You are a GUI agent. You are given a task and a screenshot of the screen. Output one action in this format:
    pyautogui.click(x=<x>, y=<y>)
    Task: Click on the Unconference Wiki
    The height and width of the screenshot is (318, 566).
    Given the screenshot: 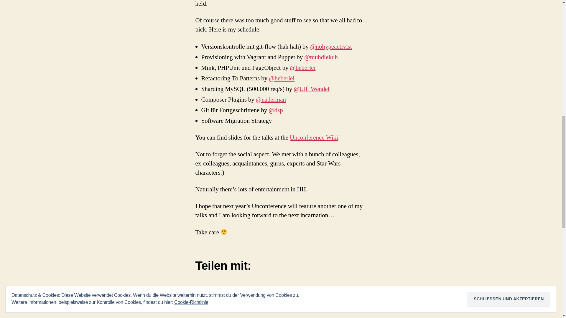 What is the action you would take?
    pyautogui.click(x=314, y=137)
    